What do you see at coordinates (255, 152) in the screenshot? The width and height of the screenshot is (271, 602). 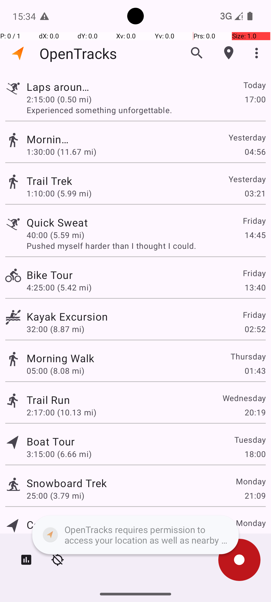 I see `04:56` at bounding box center [255, 152].